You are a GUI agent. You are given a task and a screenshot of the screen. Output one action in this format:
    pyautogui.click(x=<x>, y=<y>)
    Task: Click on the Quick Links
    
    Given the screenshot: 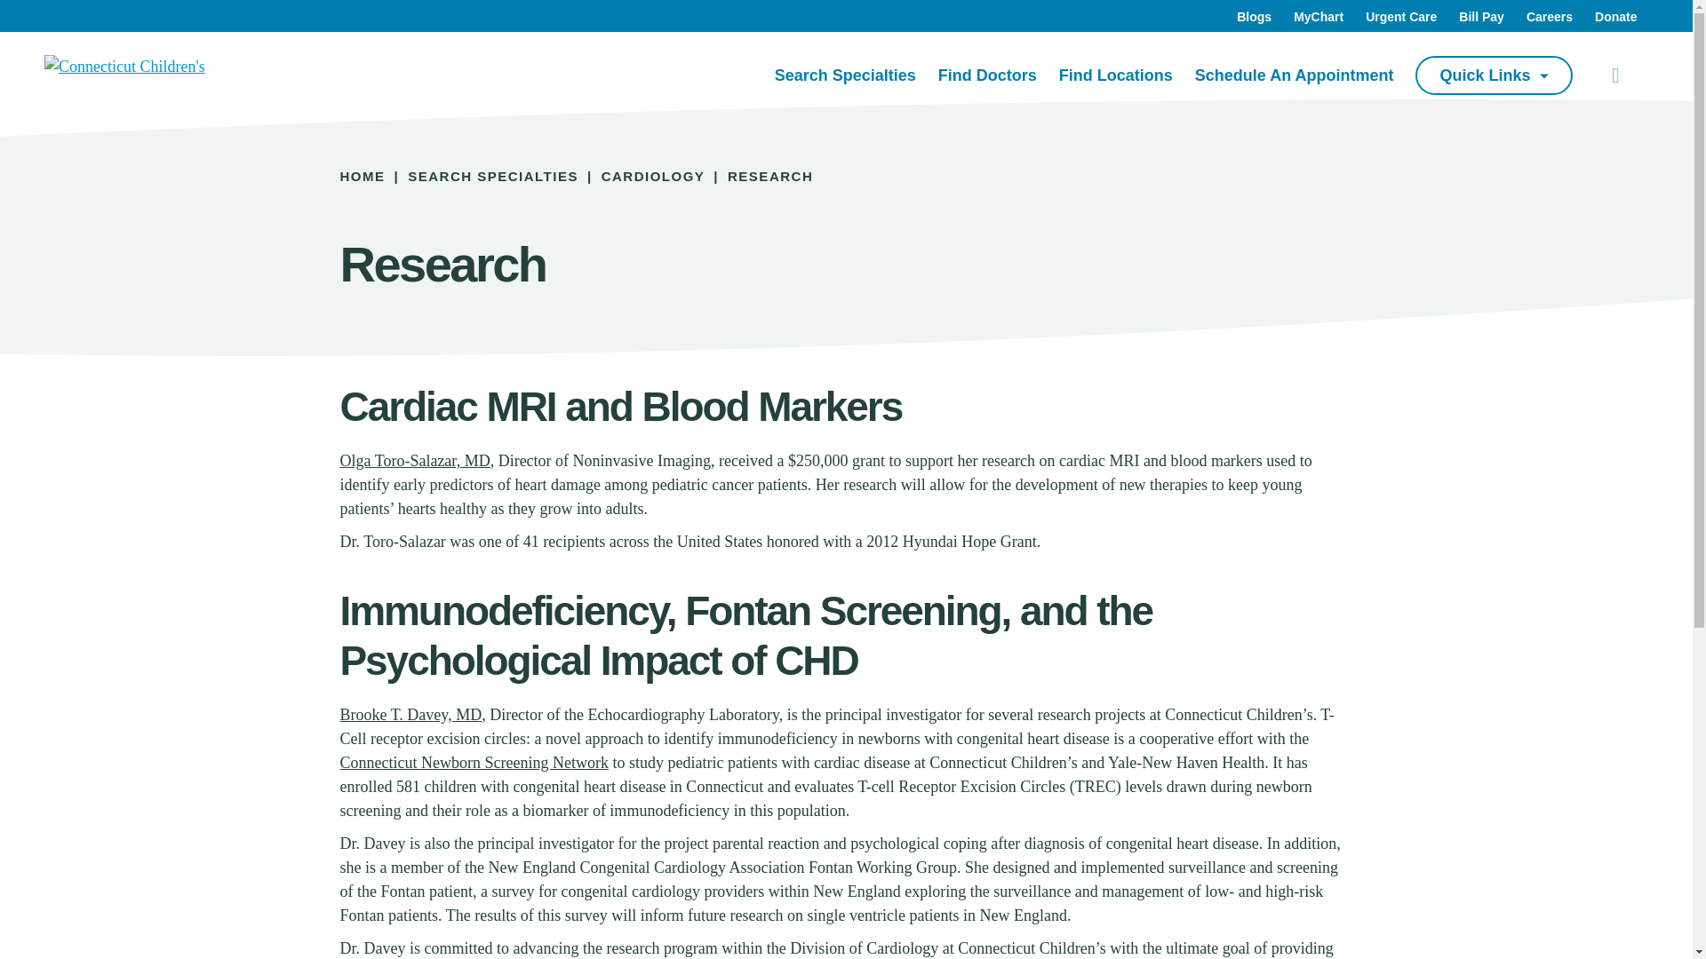 What is the action you would take?
    pyautogui.click(x=1493, y=75)
    